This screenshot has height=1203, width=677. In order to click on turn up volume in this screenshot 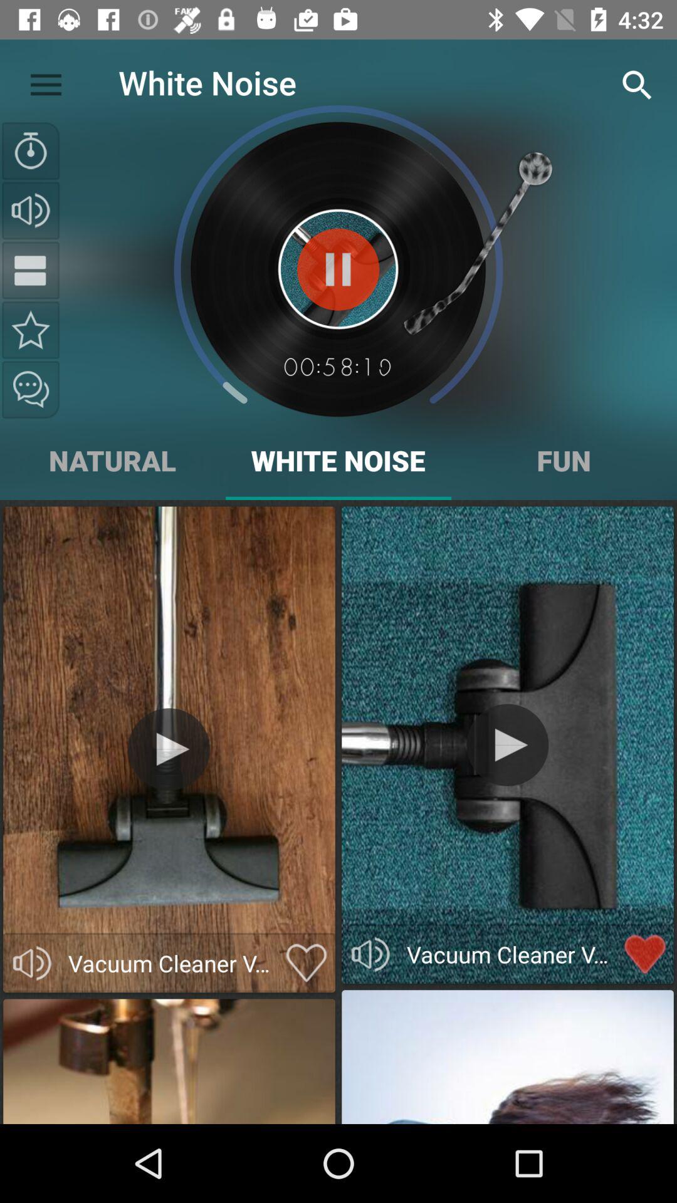, I will do `click(31, 211)`.